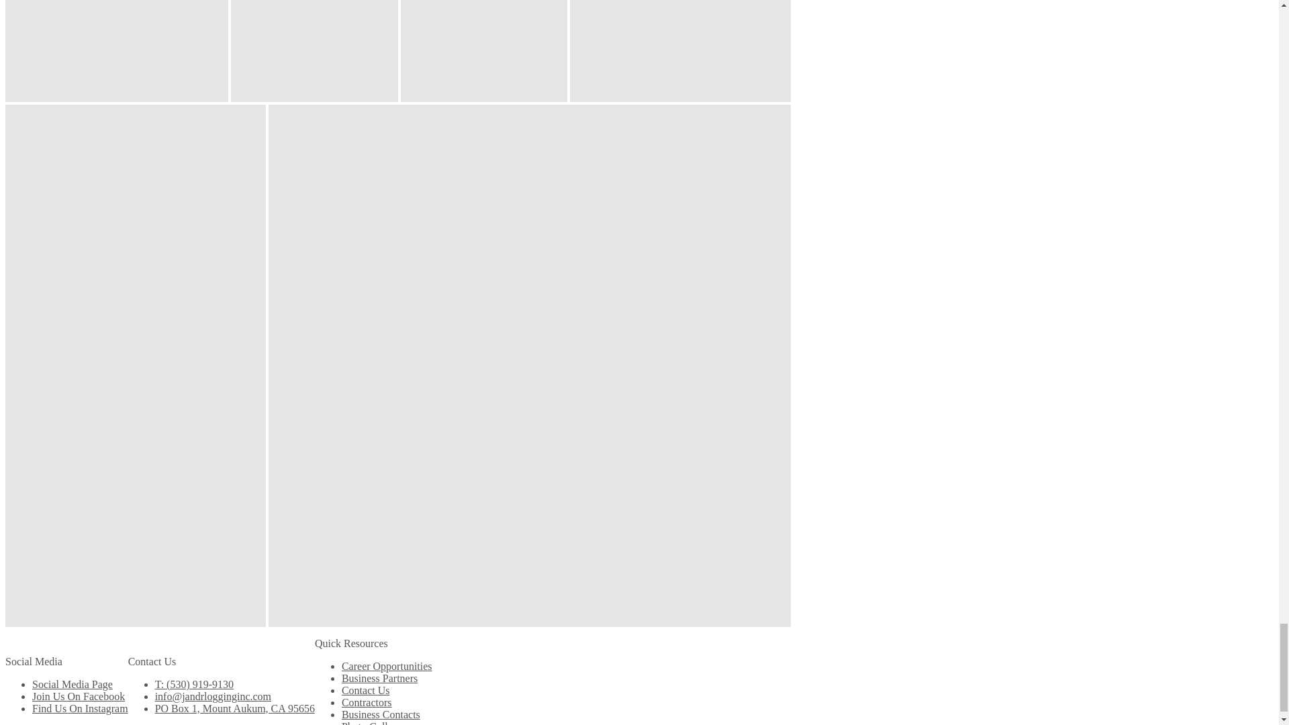  I want to click on PO Box 1, Mount Aukum, CA 95656, so click(234, 708).